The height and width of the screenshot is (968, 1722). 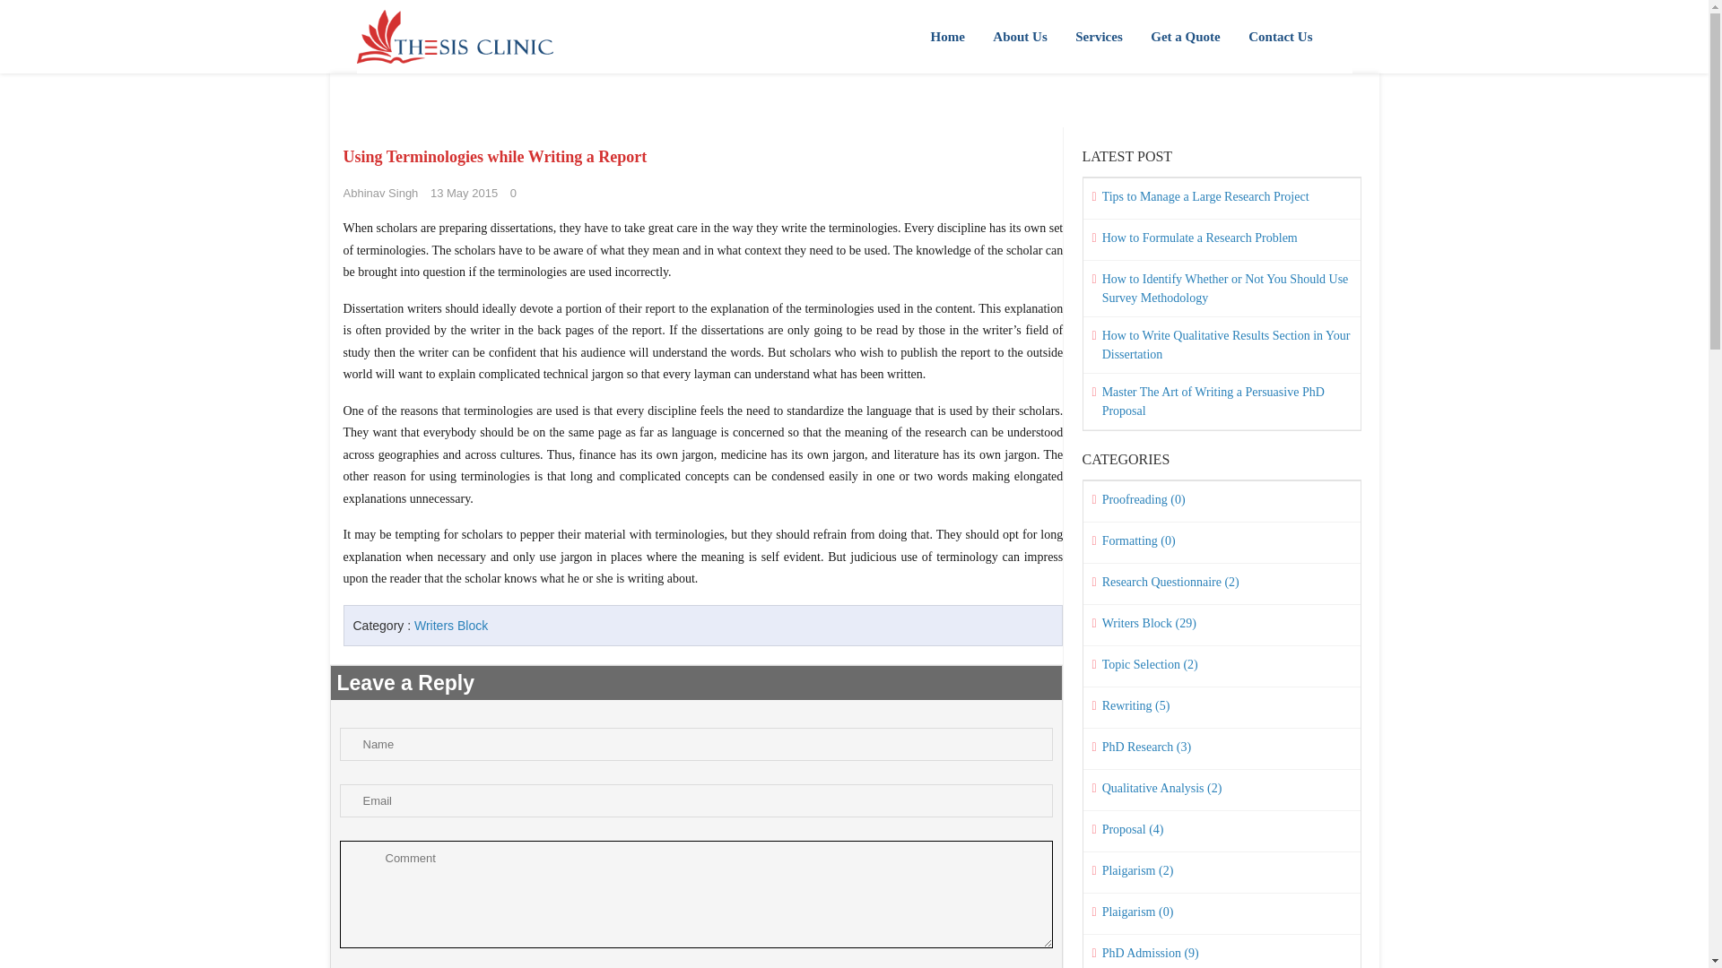 I want to click on 13 May 2015, so click(x=464, y=193).